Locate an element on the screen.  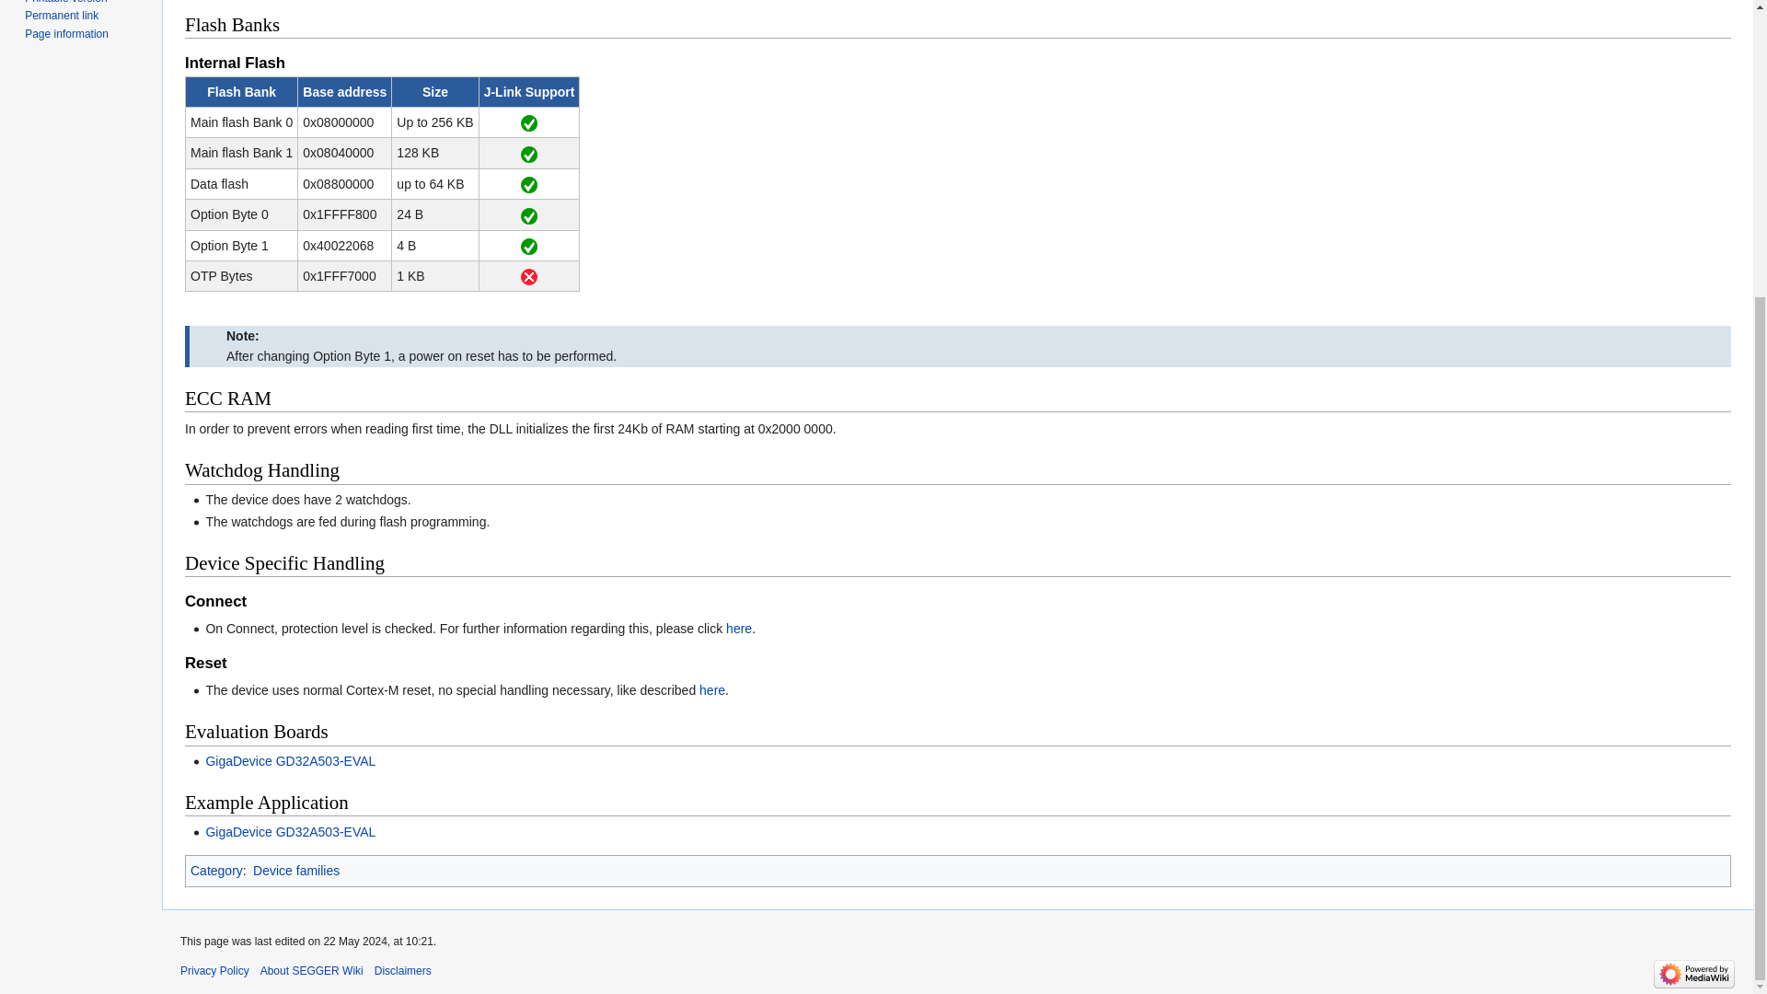
Page information is located at coordinates (66, 34).